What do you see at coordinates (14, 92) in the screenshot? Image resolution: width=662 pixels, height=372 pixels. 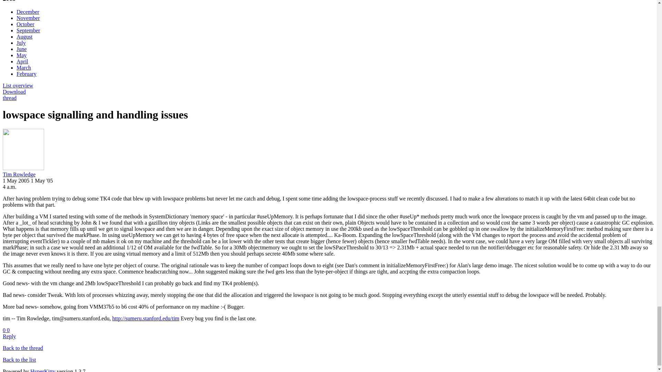 I see `This message in gzipped mbox format` at bounding box center [14, 92].